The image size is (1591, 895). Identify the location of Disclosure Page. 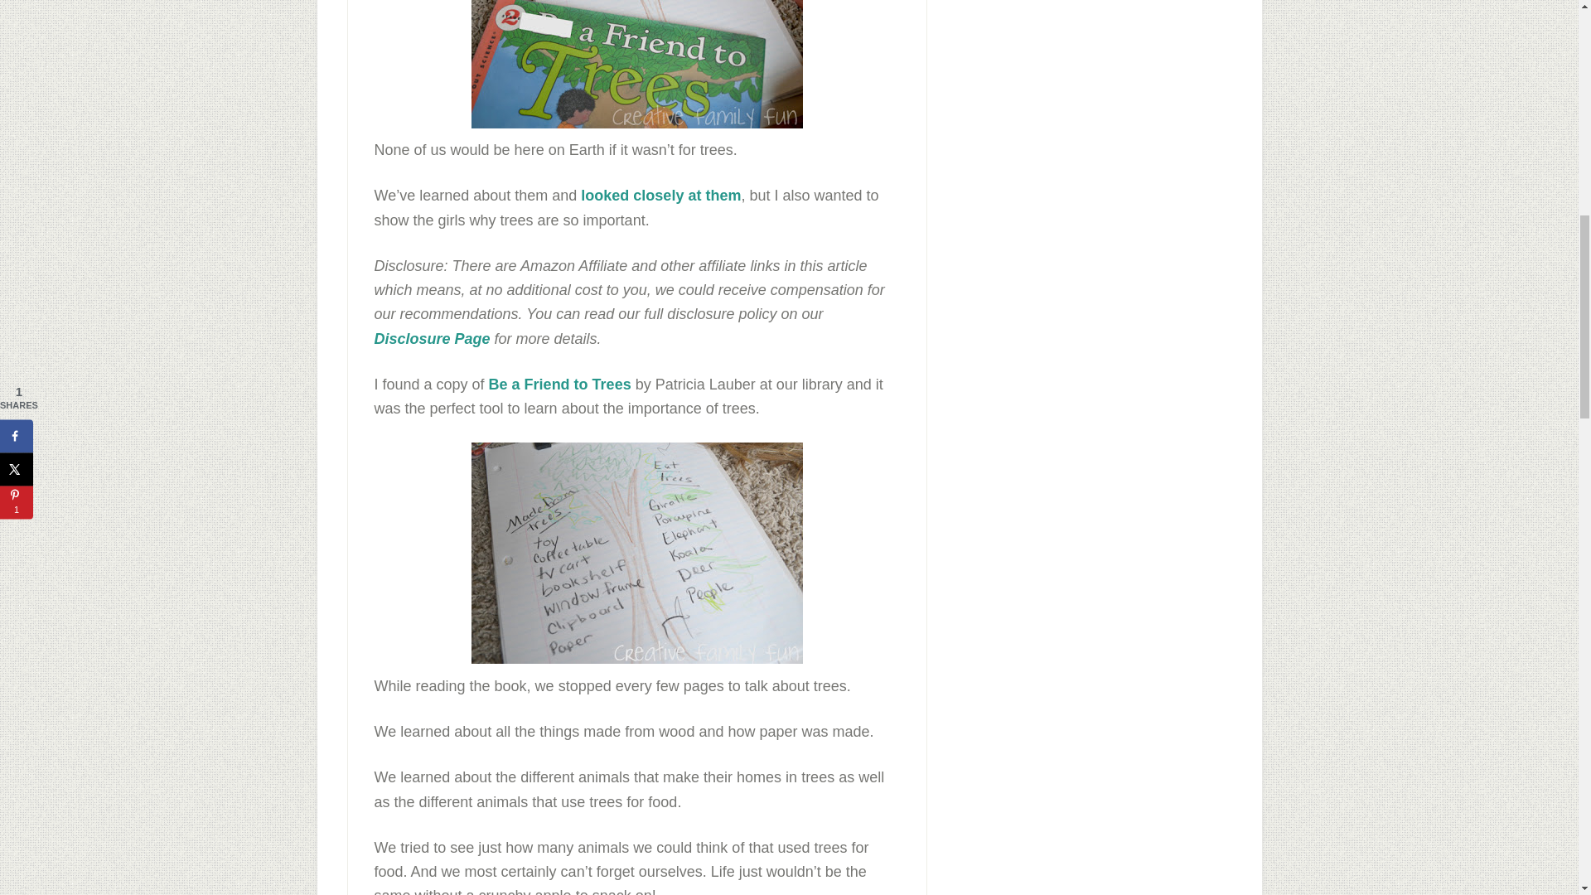
(432, 338).